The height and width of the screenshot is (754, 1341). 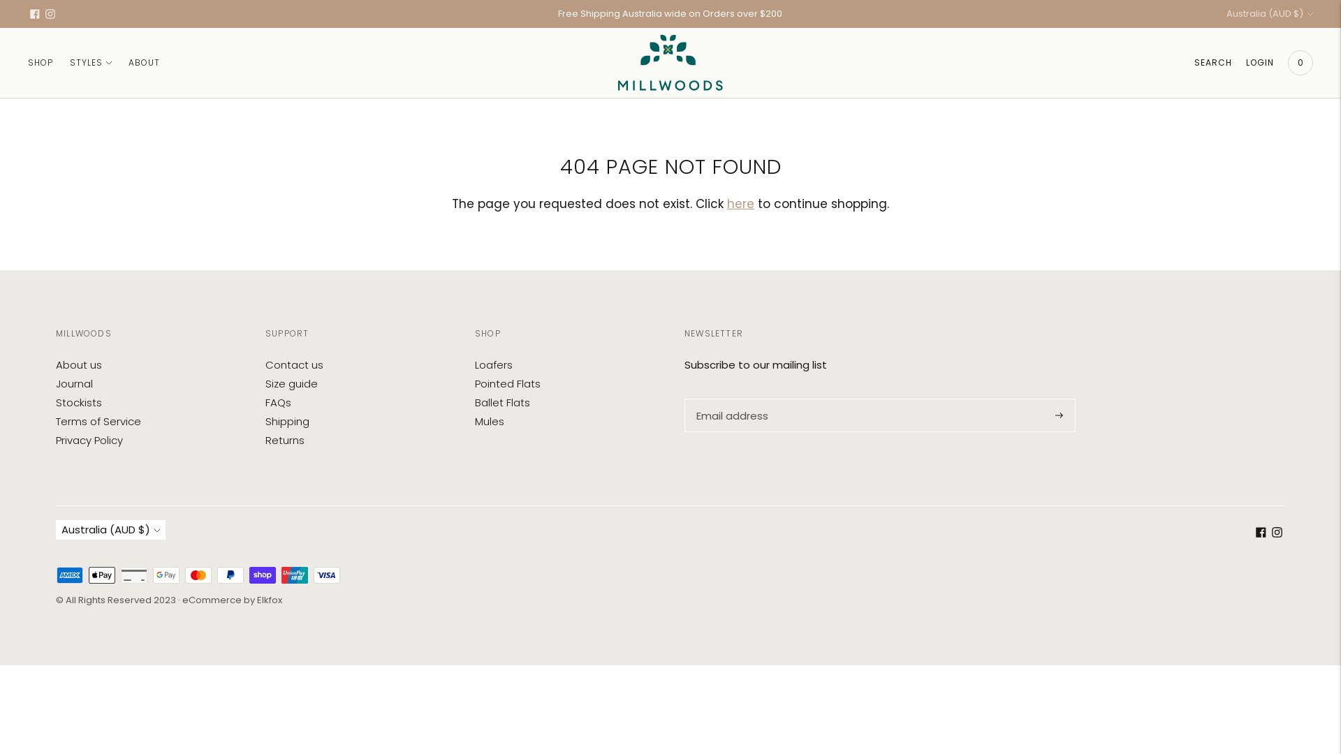 What do you see at coordinates (278, 402) in the screenshot?
I see `FAQs` at bounding box center [278, 402].